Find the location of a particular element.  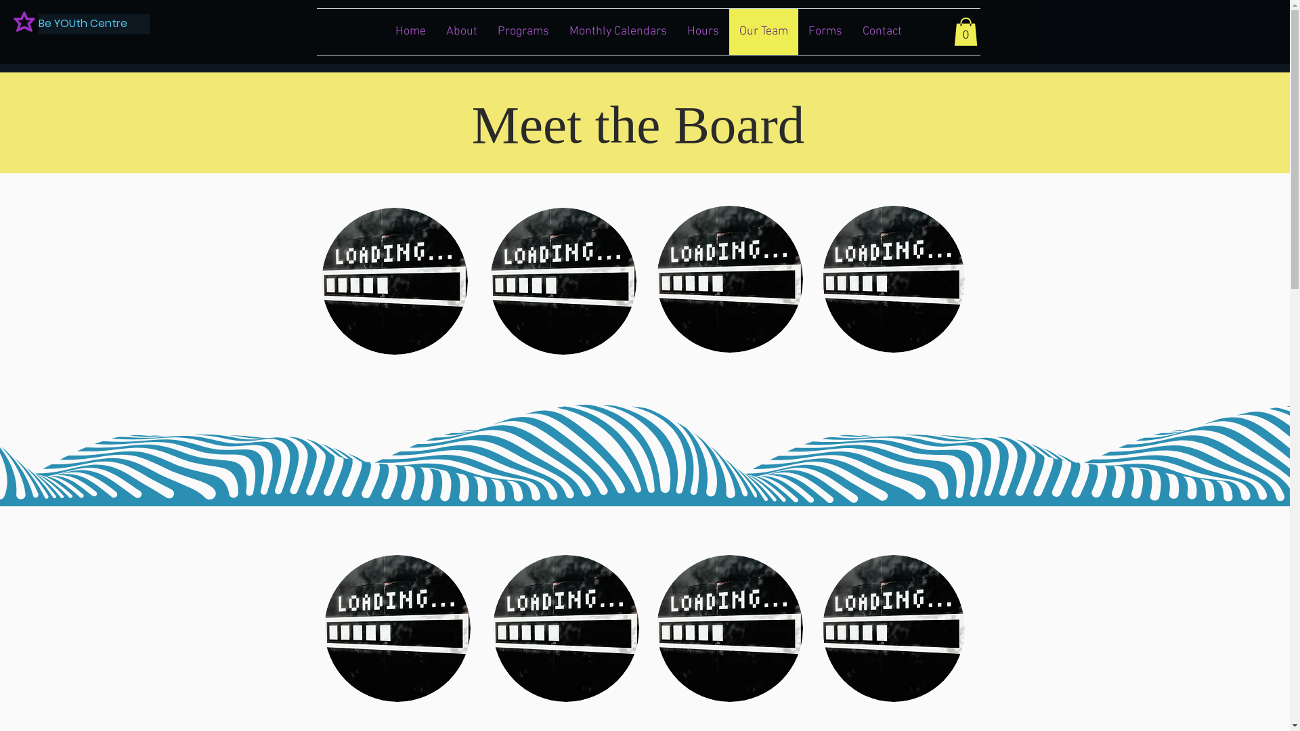

About is located at coordinates (462, 32).